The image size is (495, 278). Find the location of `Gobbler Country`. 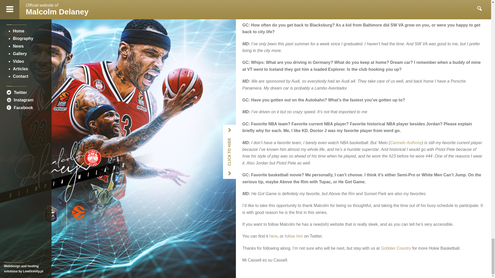

Gobbler Country is located at coordinates (395, 248).